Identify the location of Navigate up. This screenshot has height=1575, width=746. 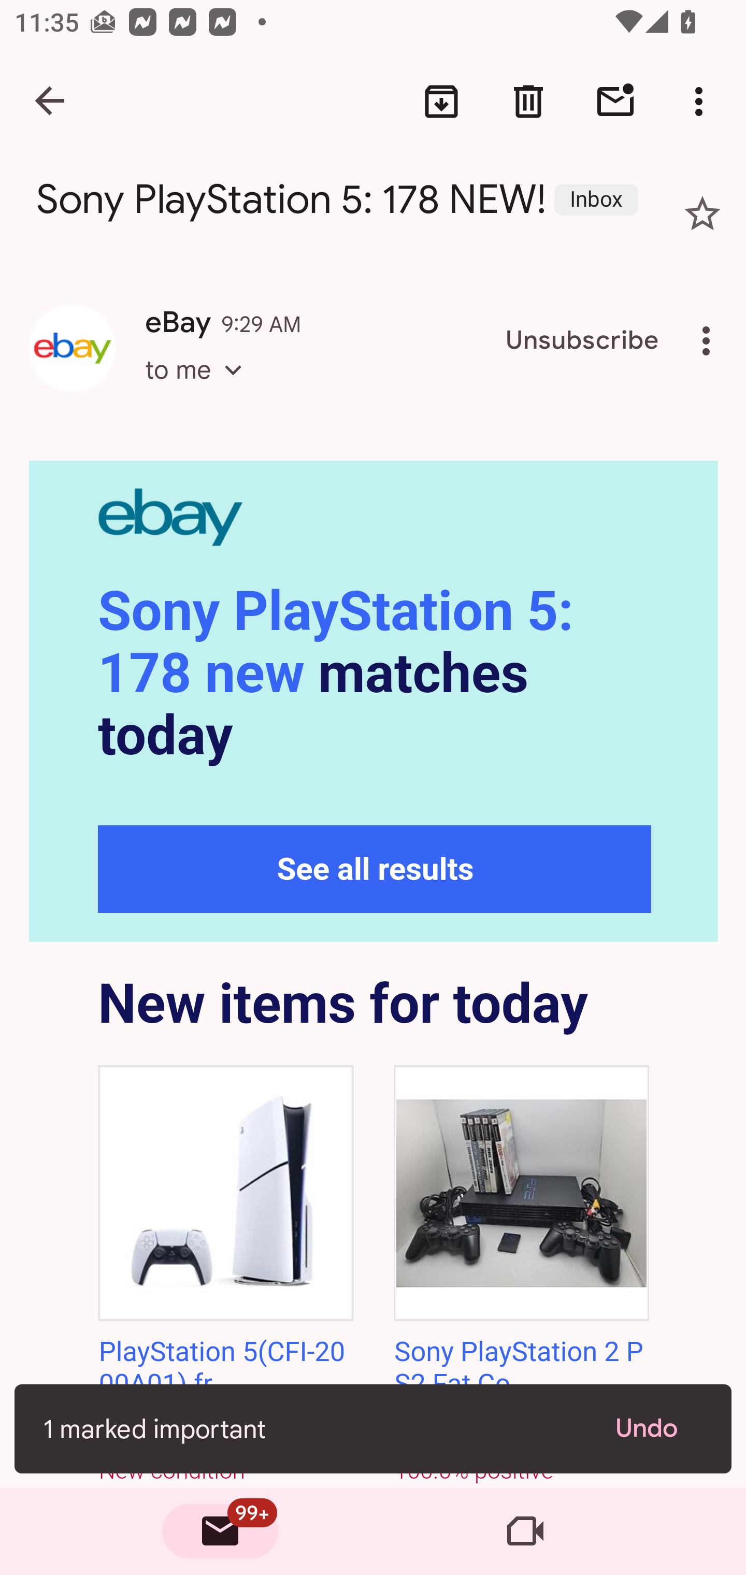
(51, 102).